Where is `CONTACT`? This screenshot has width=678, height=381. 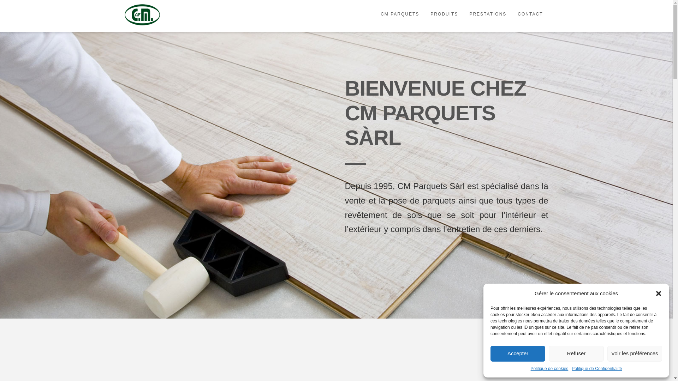
CONTACT is located at coordinates (530, 16).